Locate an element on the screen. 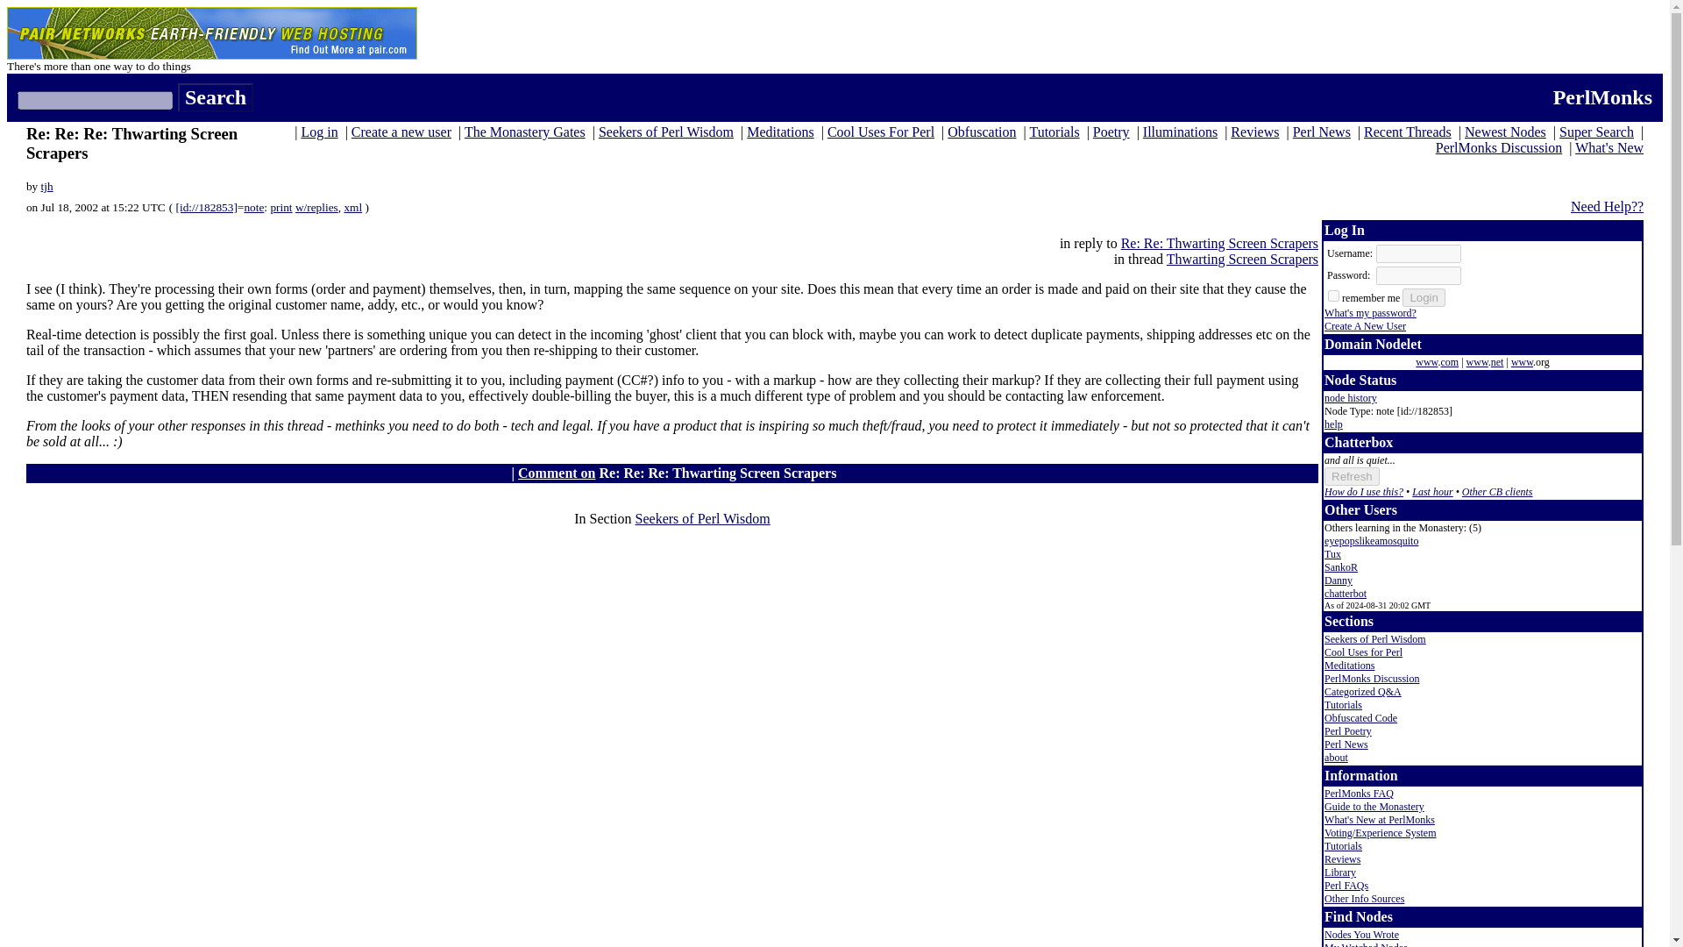  Seekers of Perl Wisdom is located at coordinates (666, 132).